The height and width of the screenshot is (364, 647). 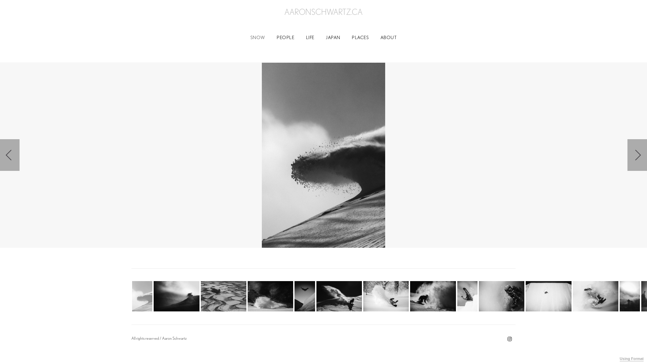 I want to click on LIFE, so click(x=310, y=37).